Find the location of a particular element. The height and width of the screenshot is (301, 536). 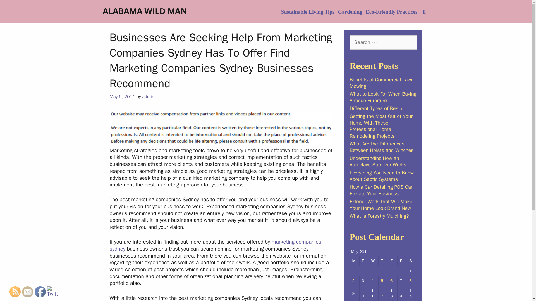

What Are the Differences Between Hoists and Winches is located at coordinates (381, 147).